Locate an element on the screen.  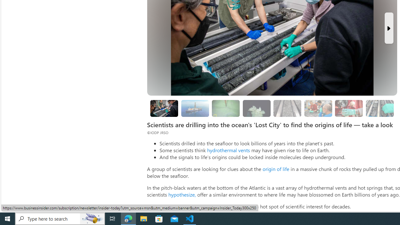
Looking for evidence of oxygen-free life is located at coordinates (318, 108).